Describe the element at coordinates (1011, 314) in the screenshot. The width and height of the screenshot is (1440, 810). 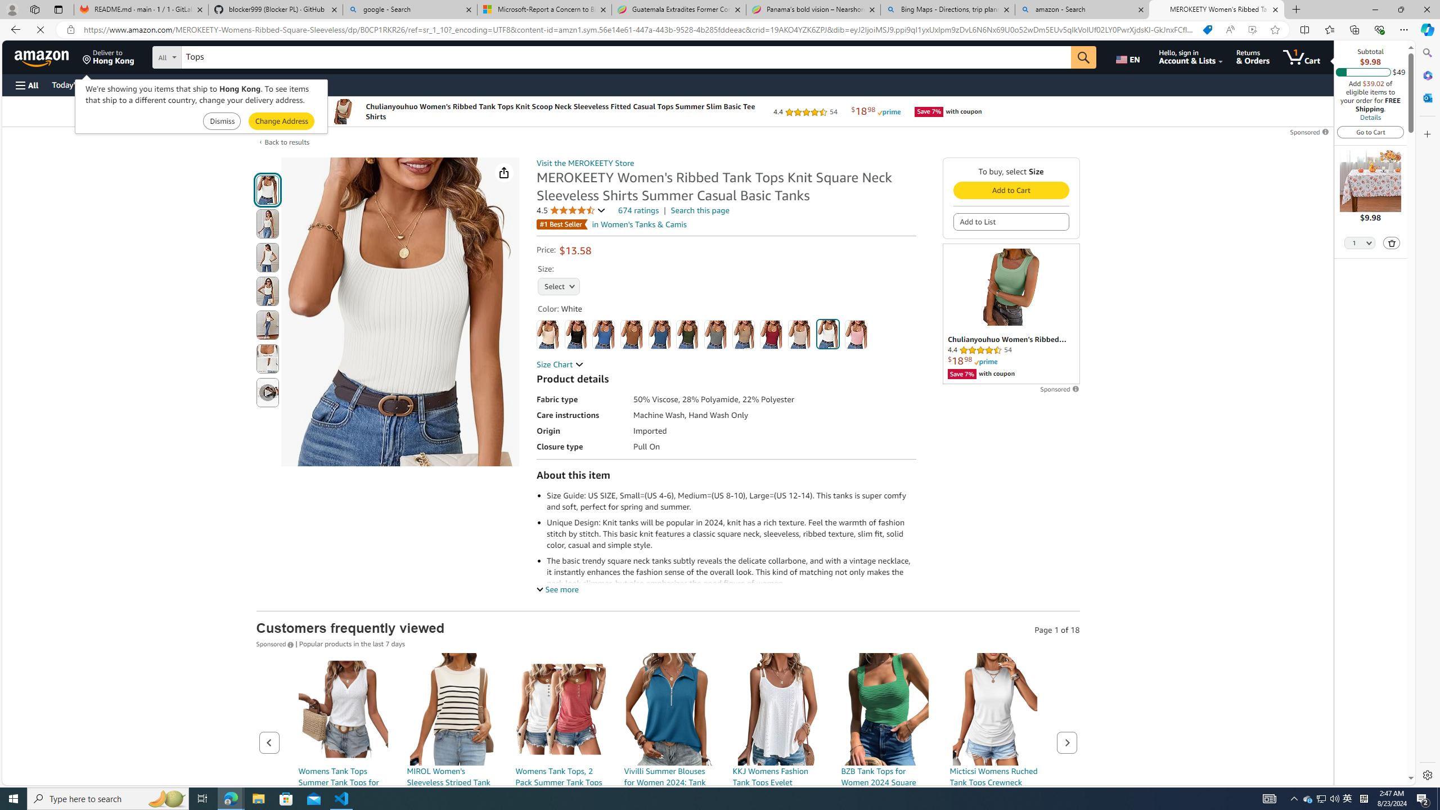
I see `Sponsored ad` at that location.